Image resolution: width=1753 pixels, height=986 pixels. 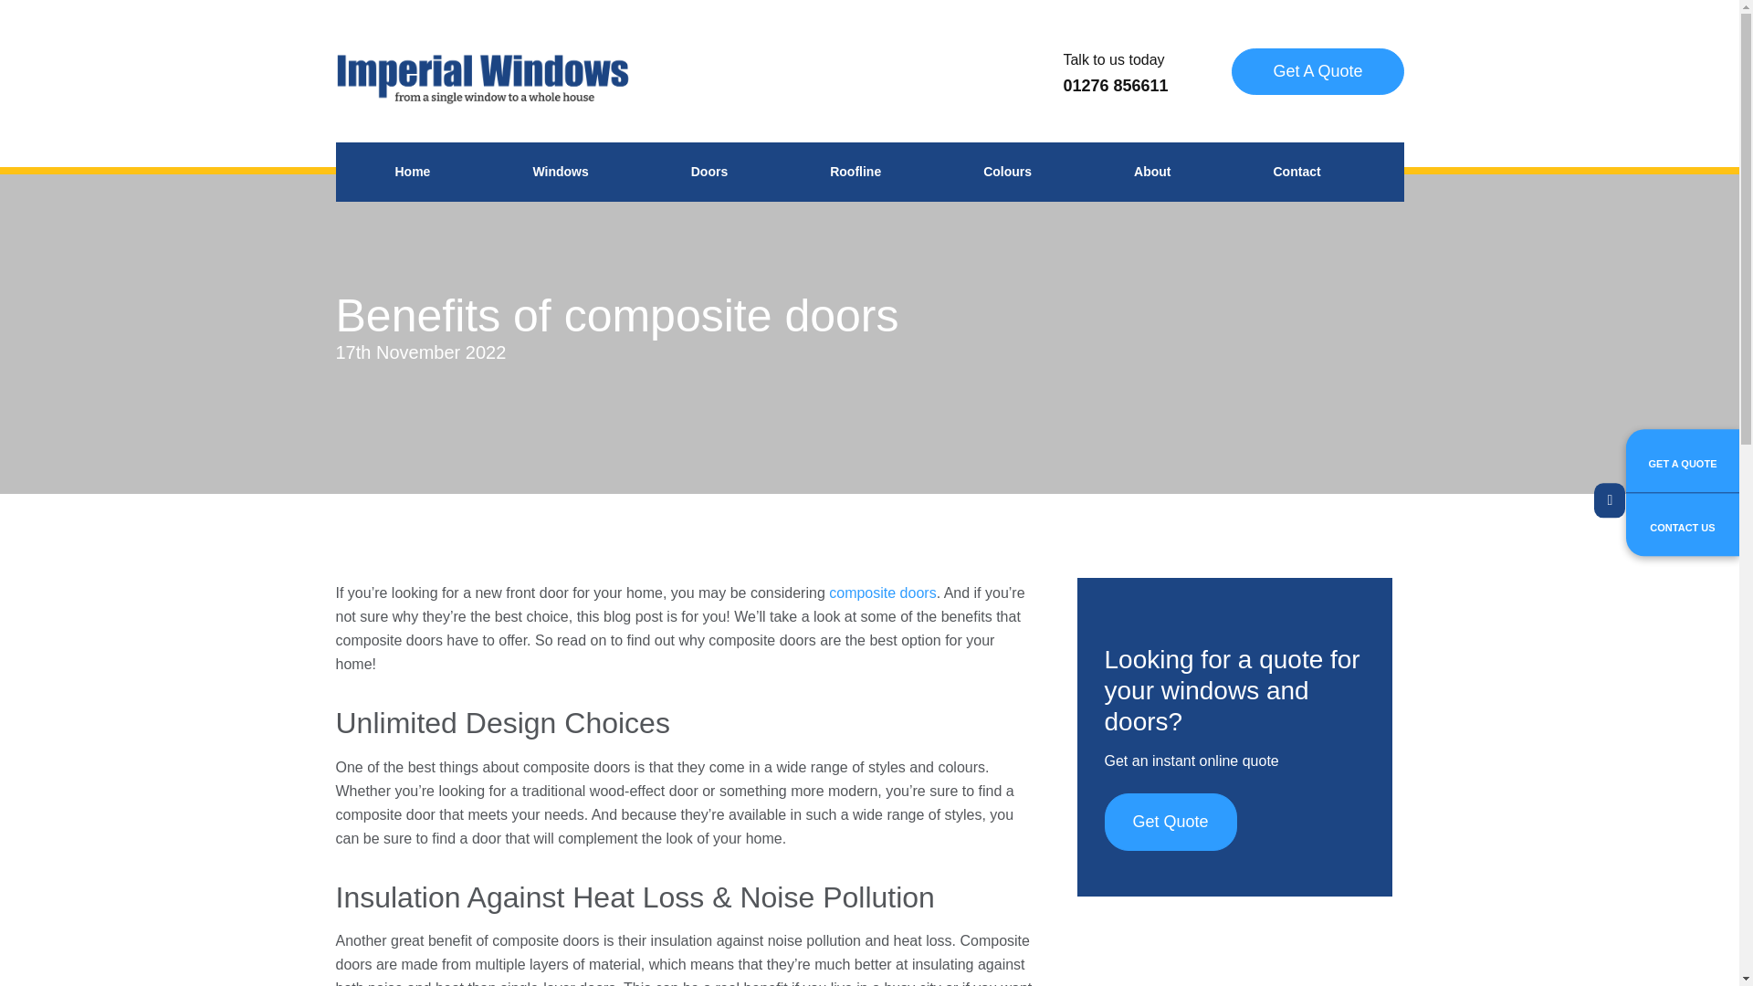 I want to click on Roofline, so click(x=1080, y=92).